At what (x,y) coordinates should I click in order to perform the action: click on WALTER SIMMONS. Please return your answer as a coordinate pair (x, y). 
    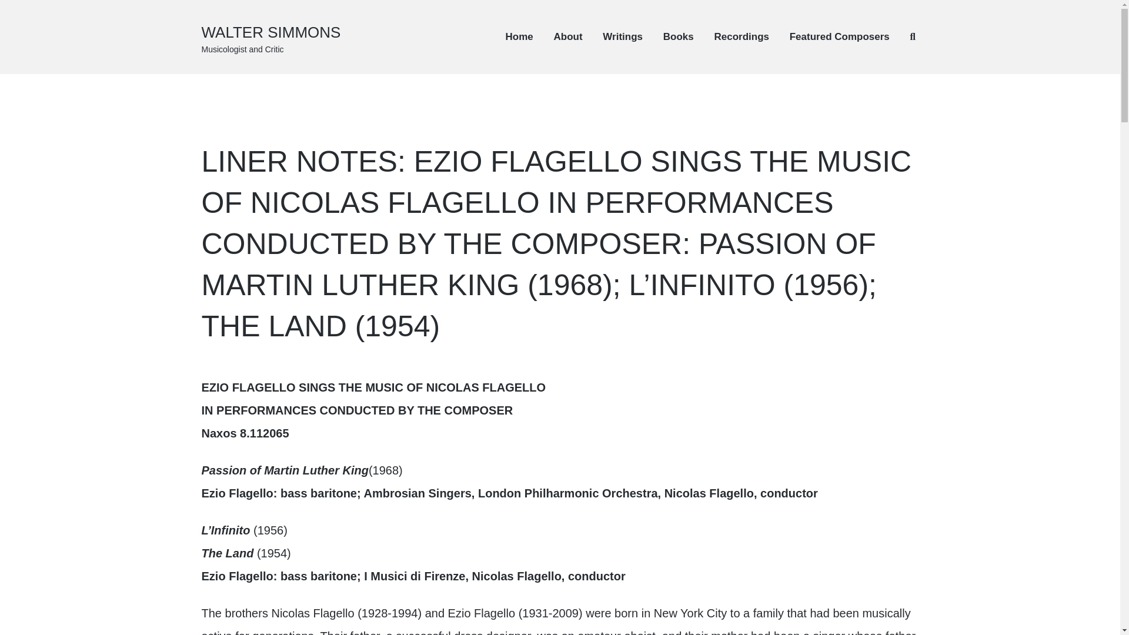
    Looking at the image, I should click on (270, 32).